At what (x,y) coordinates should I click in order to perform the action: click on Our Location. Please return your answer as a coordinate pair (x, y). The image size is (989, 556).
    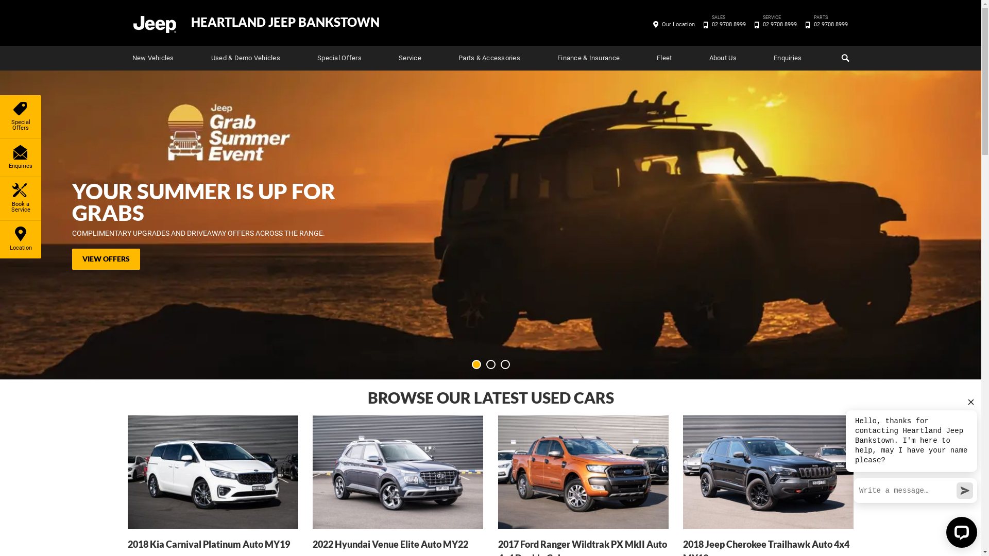
    Looking at the image, I should click on (678, 25).